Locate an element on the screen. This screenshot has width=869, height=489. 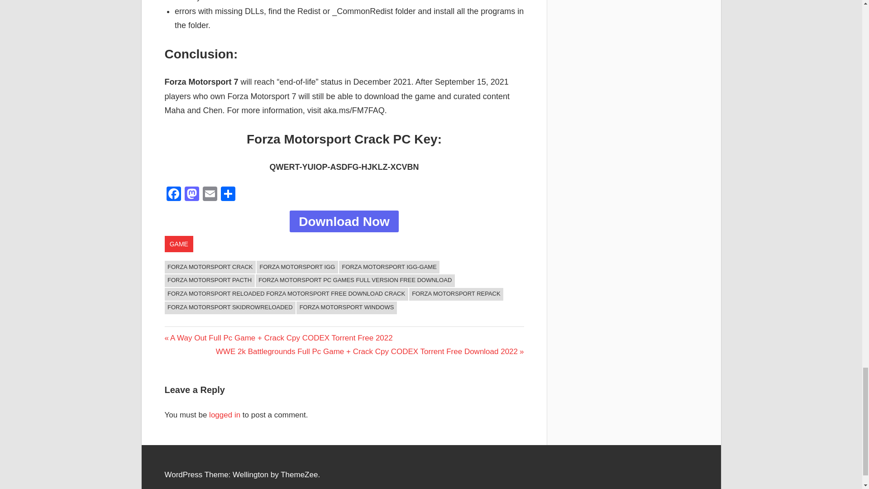
Download Now is located at coordinates (344, 221).